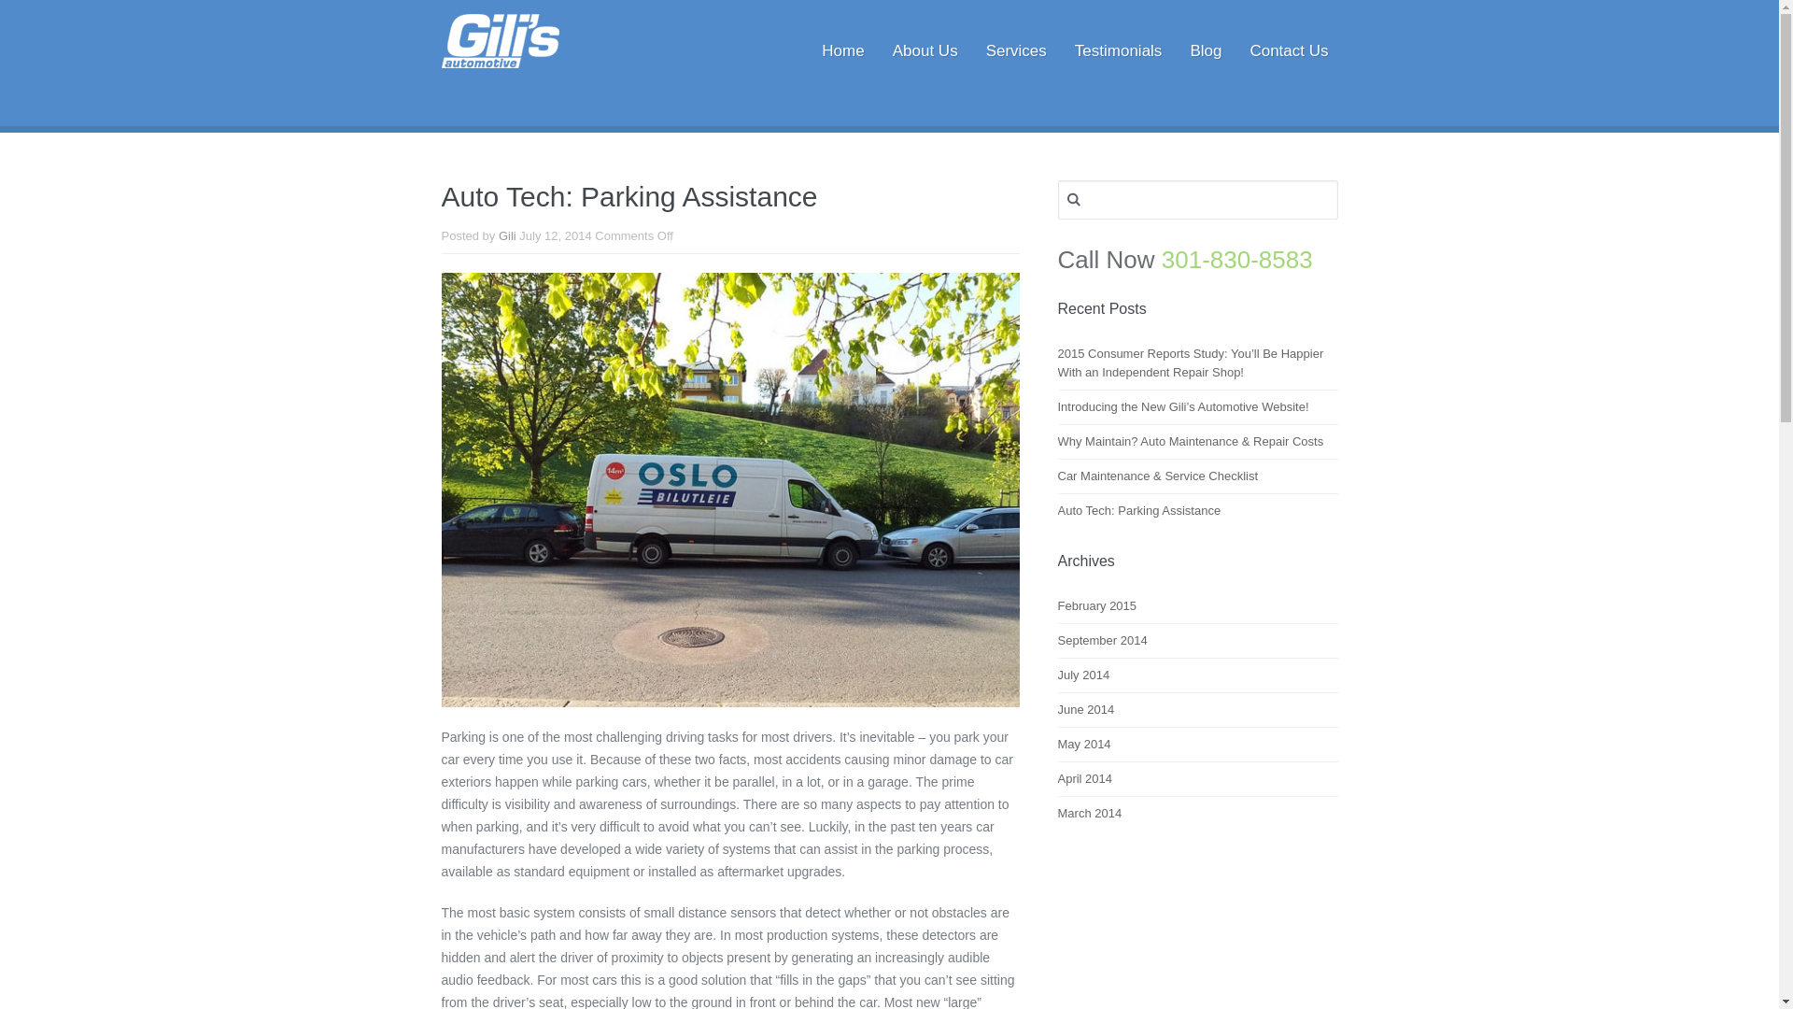 The image size is (1793, 1009). I want to click on Home, so click(842, 51).